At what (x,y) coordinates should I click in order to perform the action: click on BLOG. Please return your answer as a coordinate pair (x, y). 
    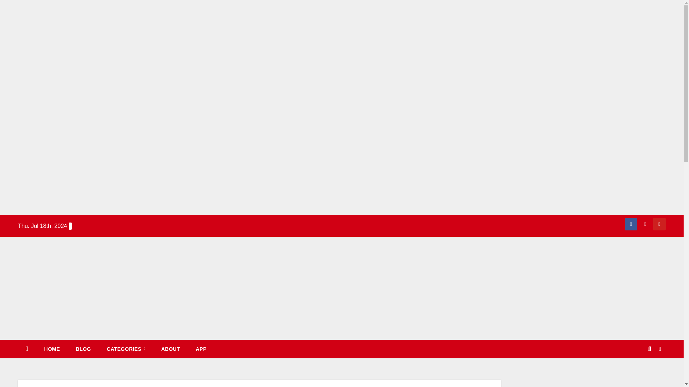
    Looking at the image, I should click on (83, 349).